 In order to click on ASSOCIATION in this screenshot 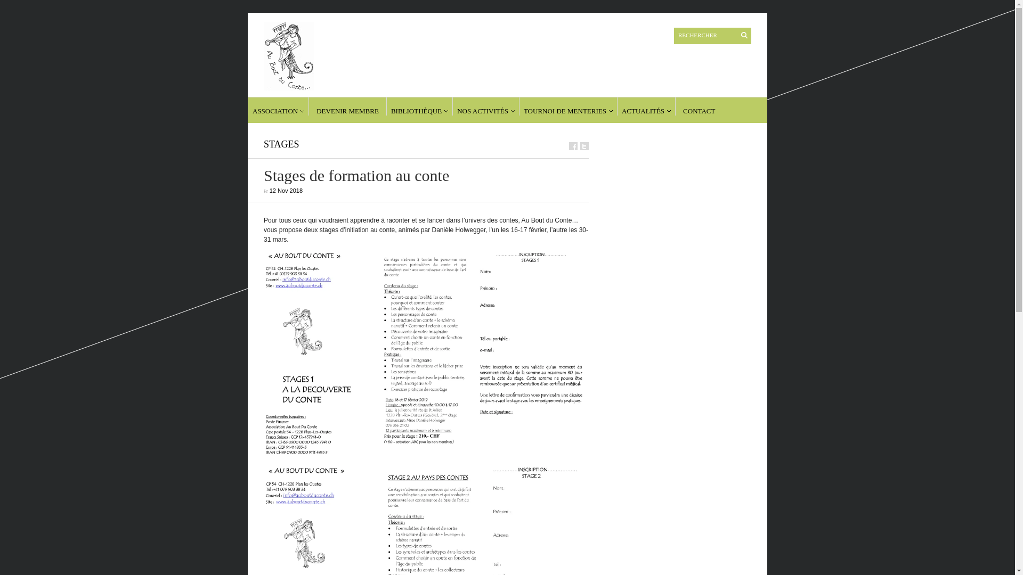, I will do `click(278, 106)`.